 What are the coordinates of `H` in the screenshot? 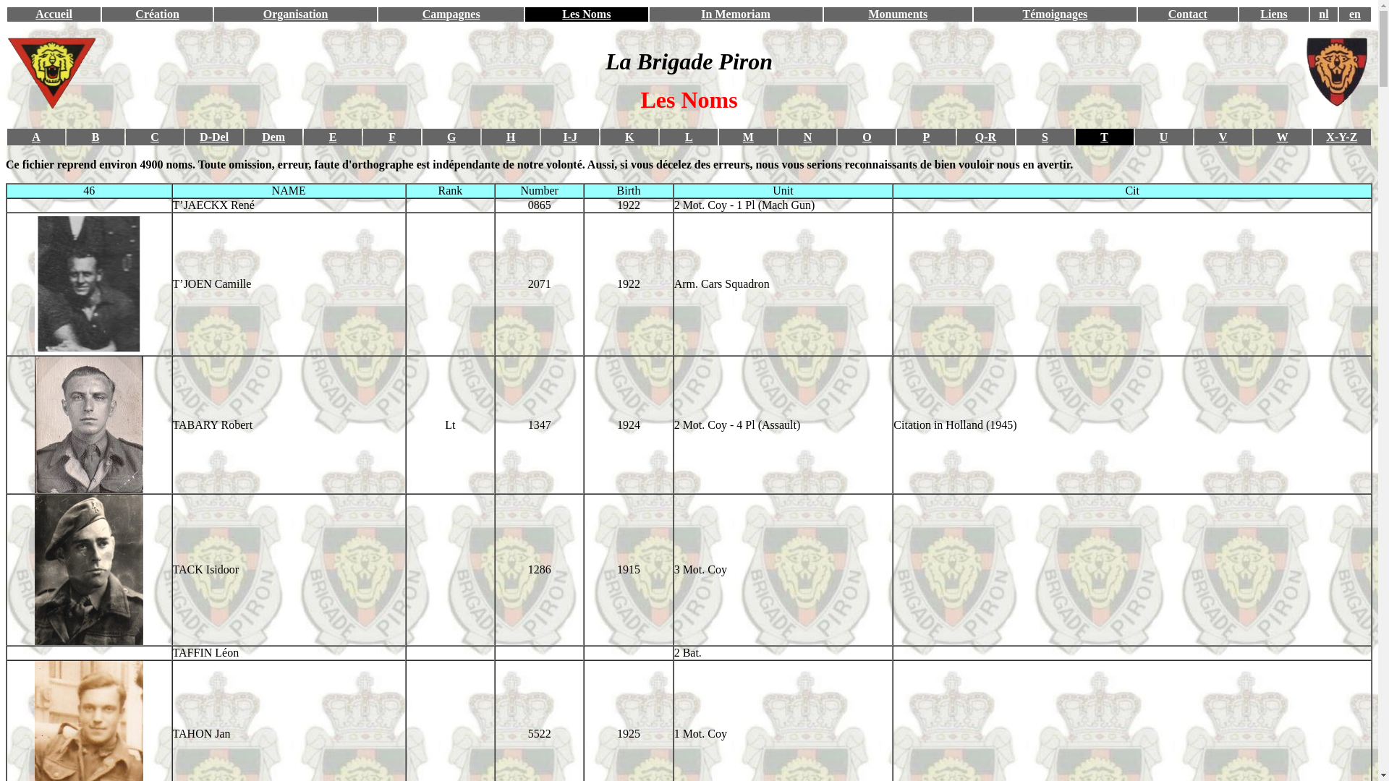 It's located at (511, 136).